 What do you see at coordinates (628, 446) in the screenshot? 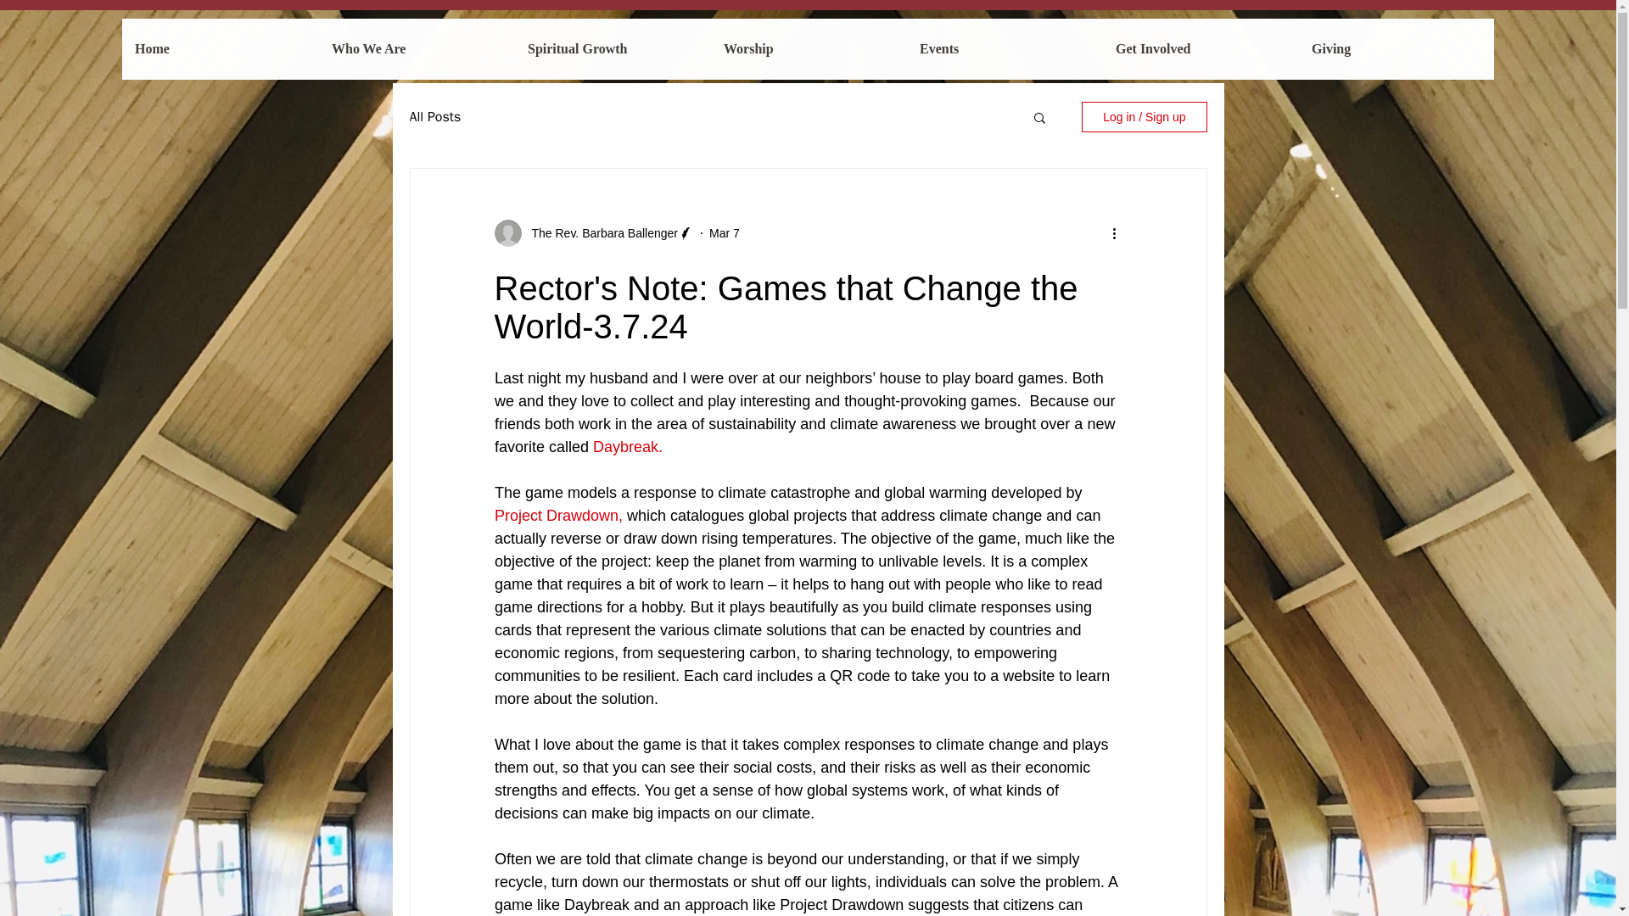
I see `Daybreak.` at bounding box center [628, 446].